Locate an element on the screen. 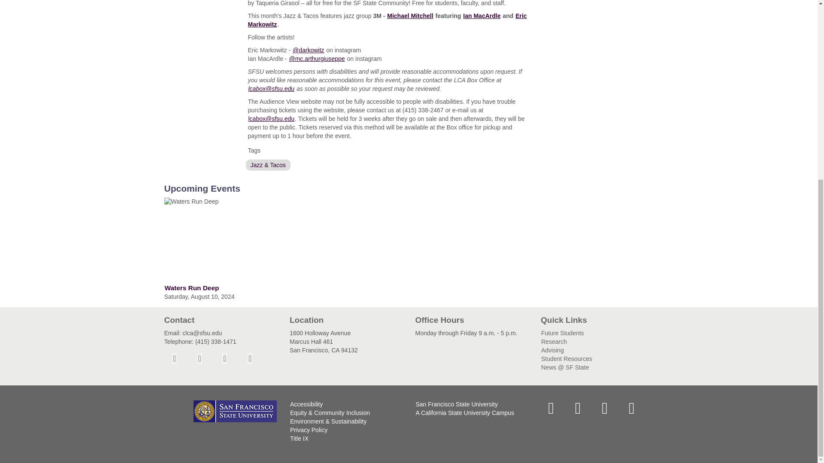 The height and width of the screenshot is (463, 824). SF State Twitter is located at coordinates (578, 407).